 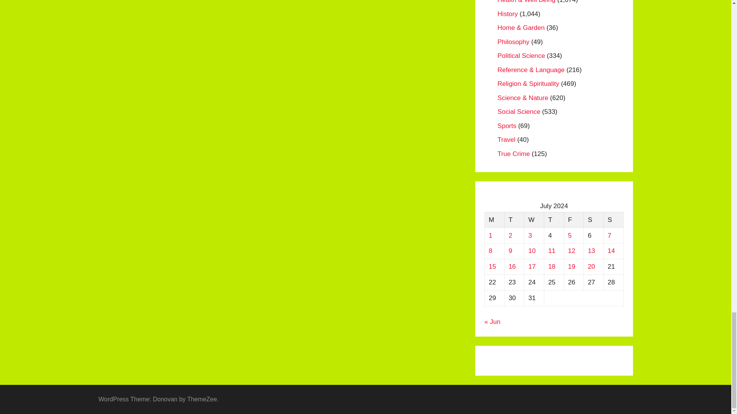 I want to click on Friday, so click(x=573, y=220).